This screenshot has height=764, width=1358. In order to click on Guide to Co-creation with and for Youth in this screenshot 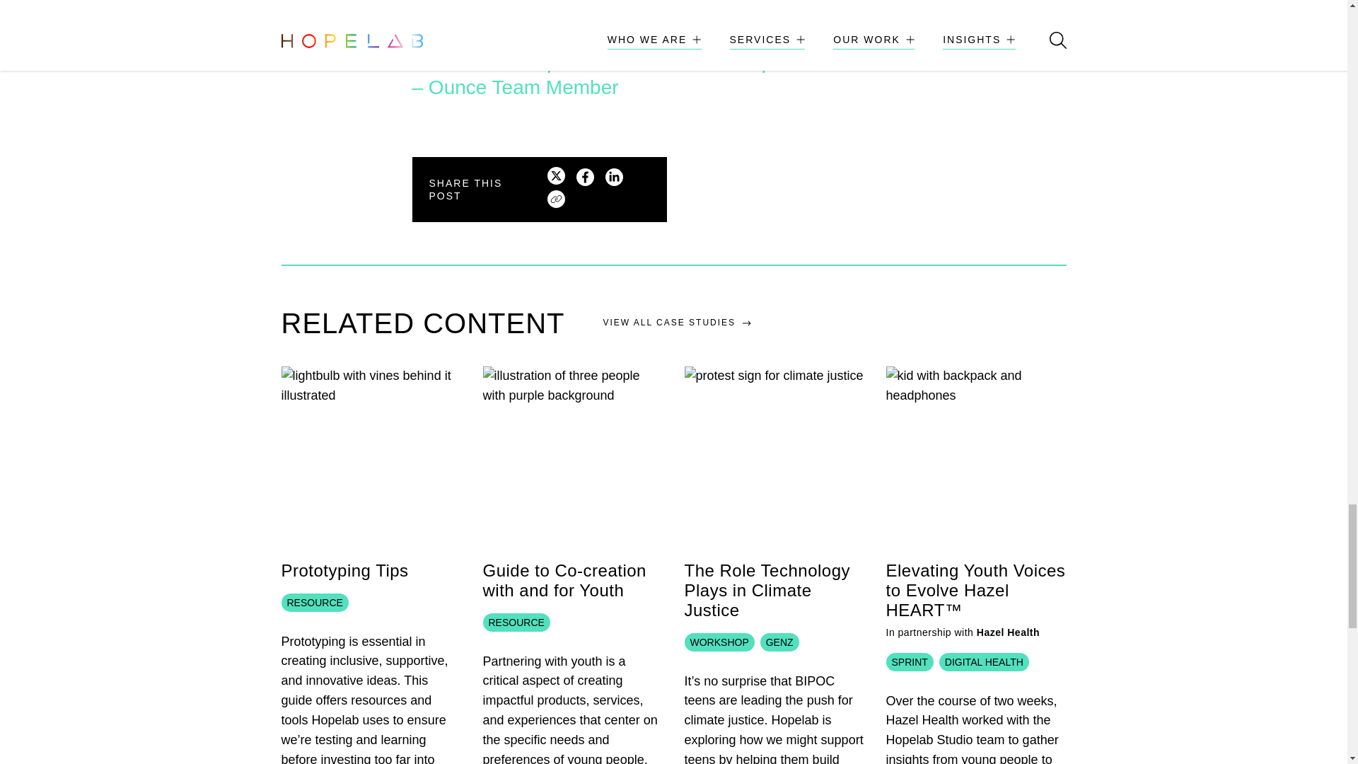, I will do `click(564, 580)`.